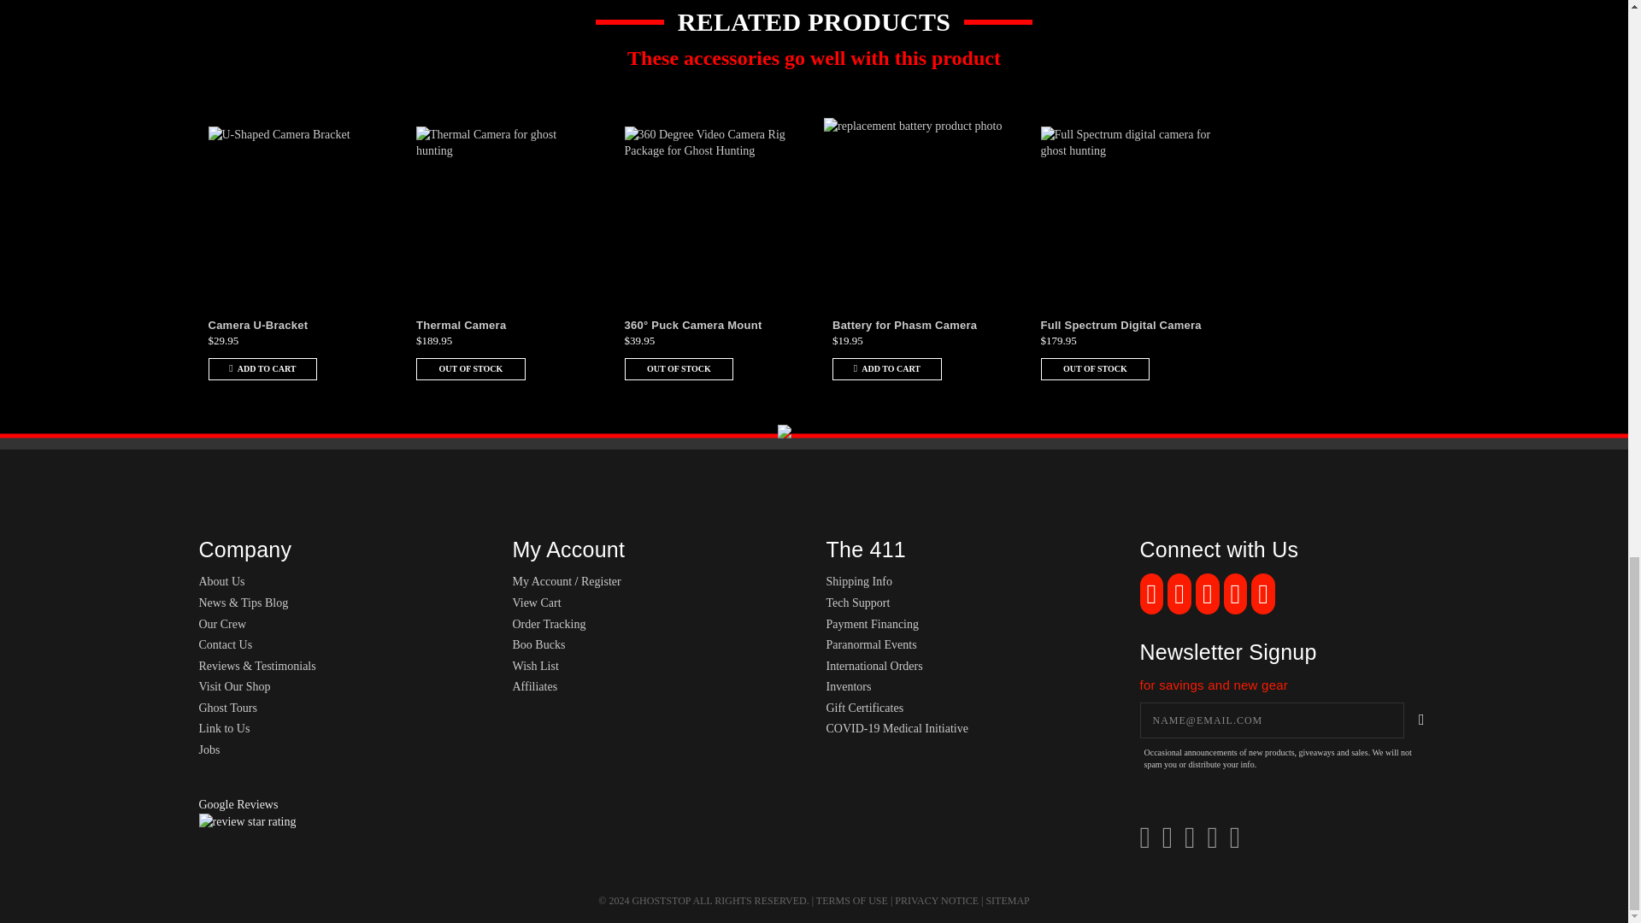 The image size is (1641, 923). Describe the element at coordinates (293, 211) in the screenshot. I see `U-Shaped Camera Bracket` at that location.